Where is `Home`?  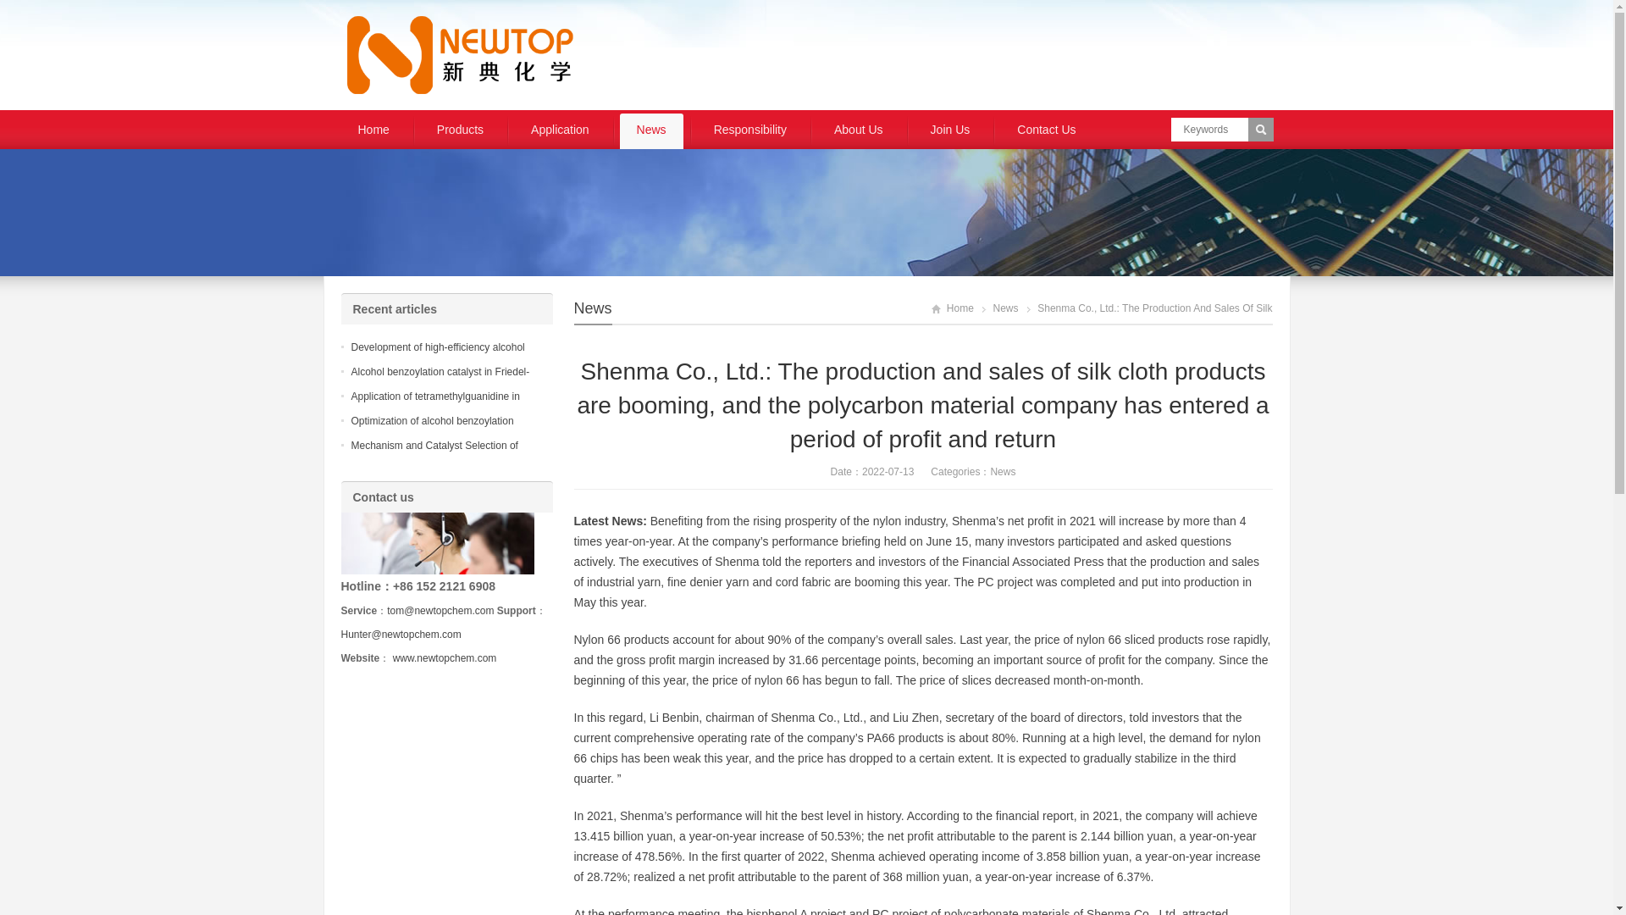 Home is located at coordinates (373, 130).